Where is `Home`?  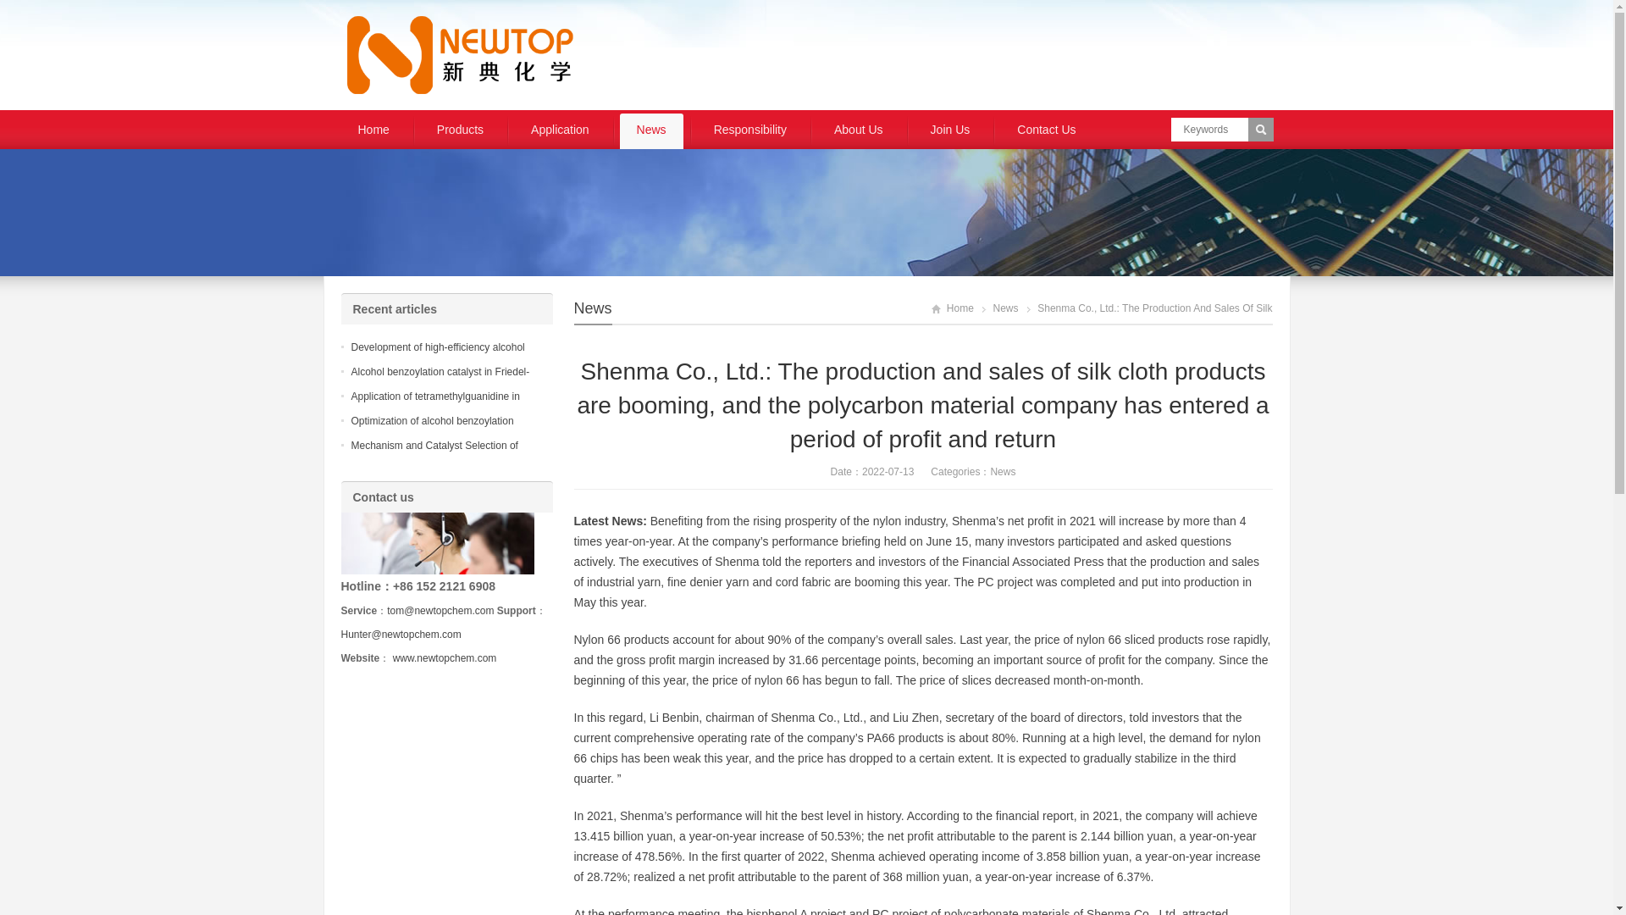 Home is located at coordinates (373, 130).